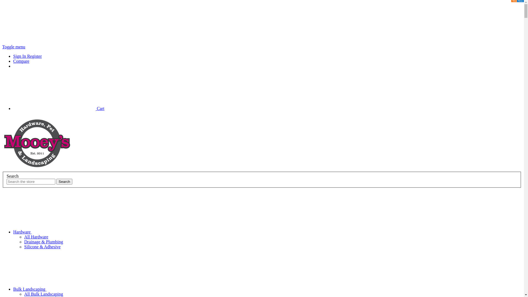  I want to click on Hardware, so click(64, 232).